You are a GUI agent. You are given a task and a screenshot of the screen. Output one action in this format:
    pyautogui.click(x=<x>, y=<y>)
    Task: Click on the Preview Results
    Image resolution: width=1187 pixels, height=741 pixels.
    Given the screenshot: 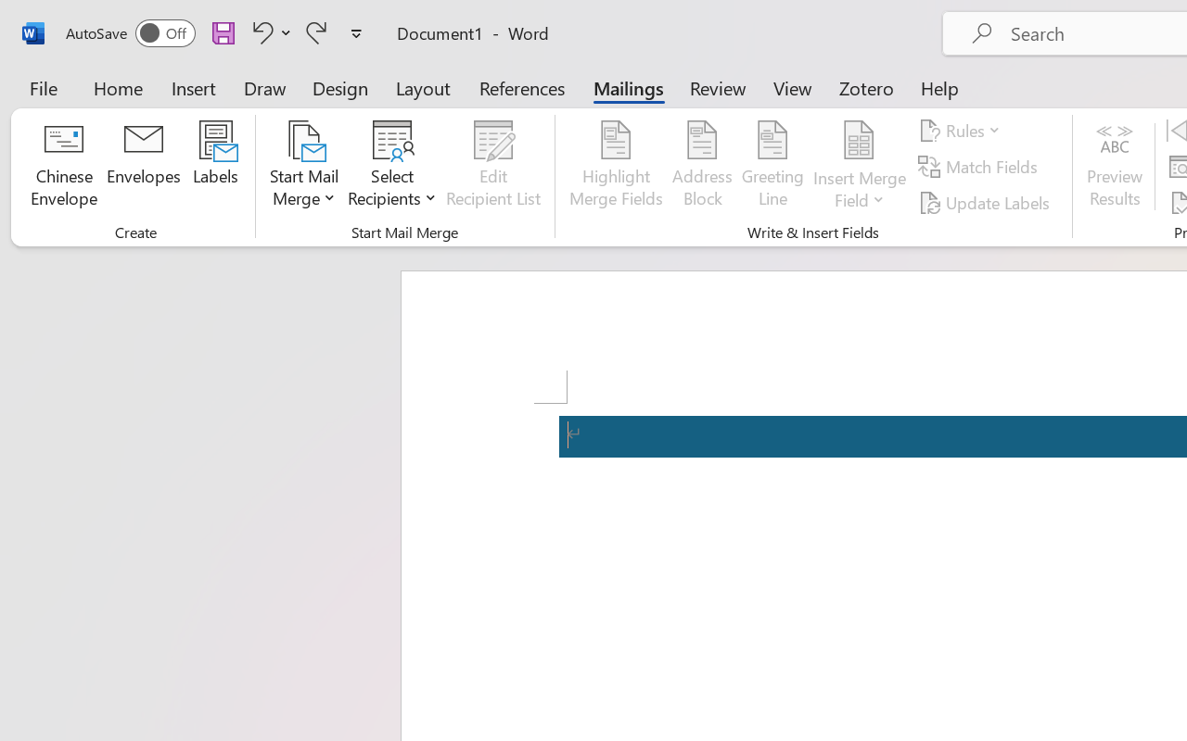 What is the action you would take?
    pyautogui.click(x=1115, y=167)
    